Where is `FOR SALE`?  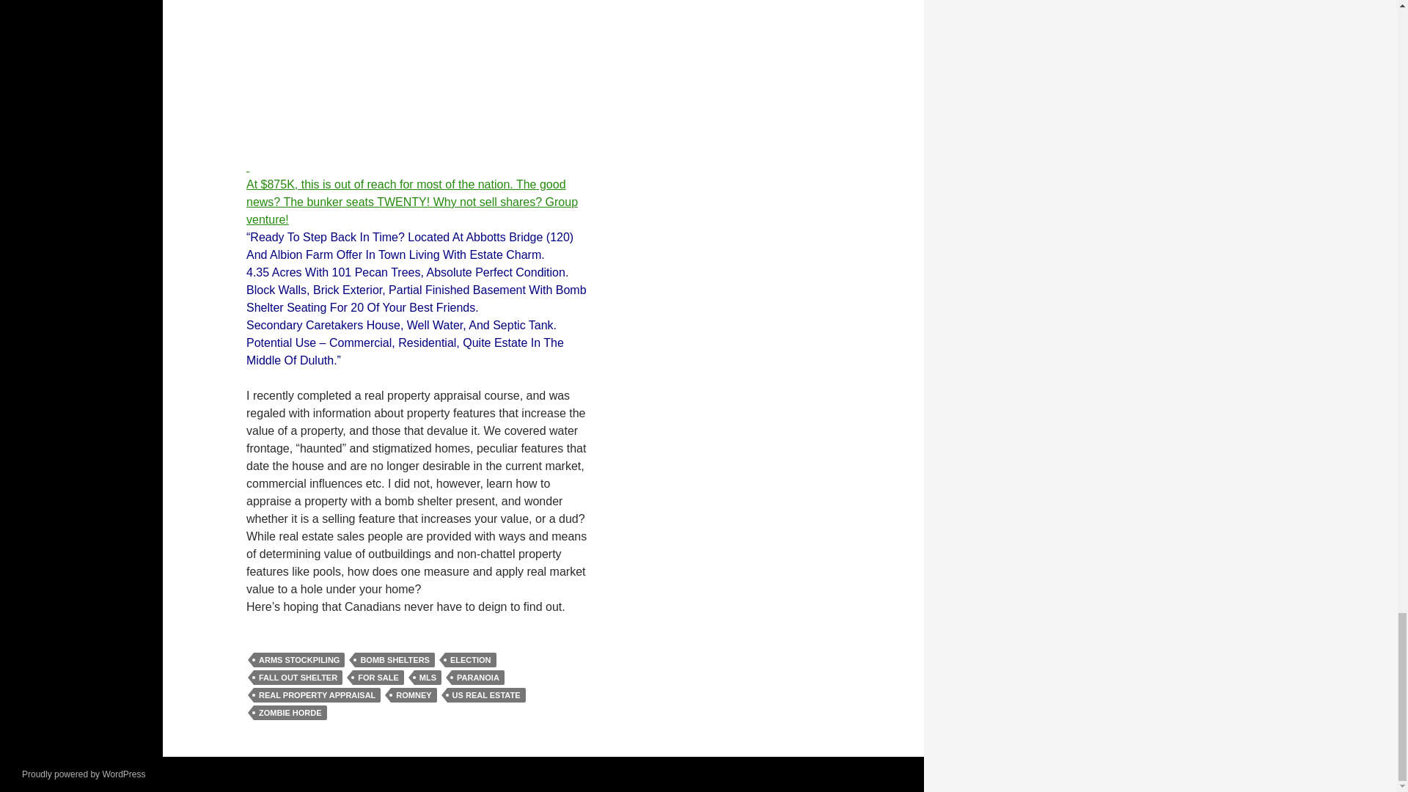 FOR SALE is located at coordinates (378, 678).